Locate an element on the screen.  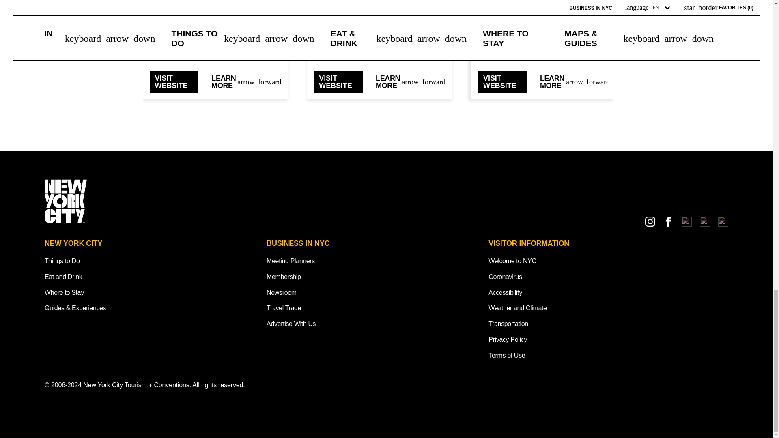
New York City Tourism and Conventions Facebook is located at coordinates (669, 221).